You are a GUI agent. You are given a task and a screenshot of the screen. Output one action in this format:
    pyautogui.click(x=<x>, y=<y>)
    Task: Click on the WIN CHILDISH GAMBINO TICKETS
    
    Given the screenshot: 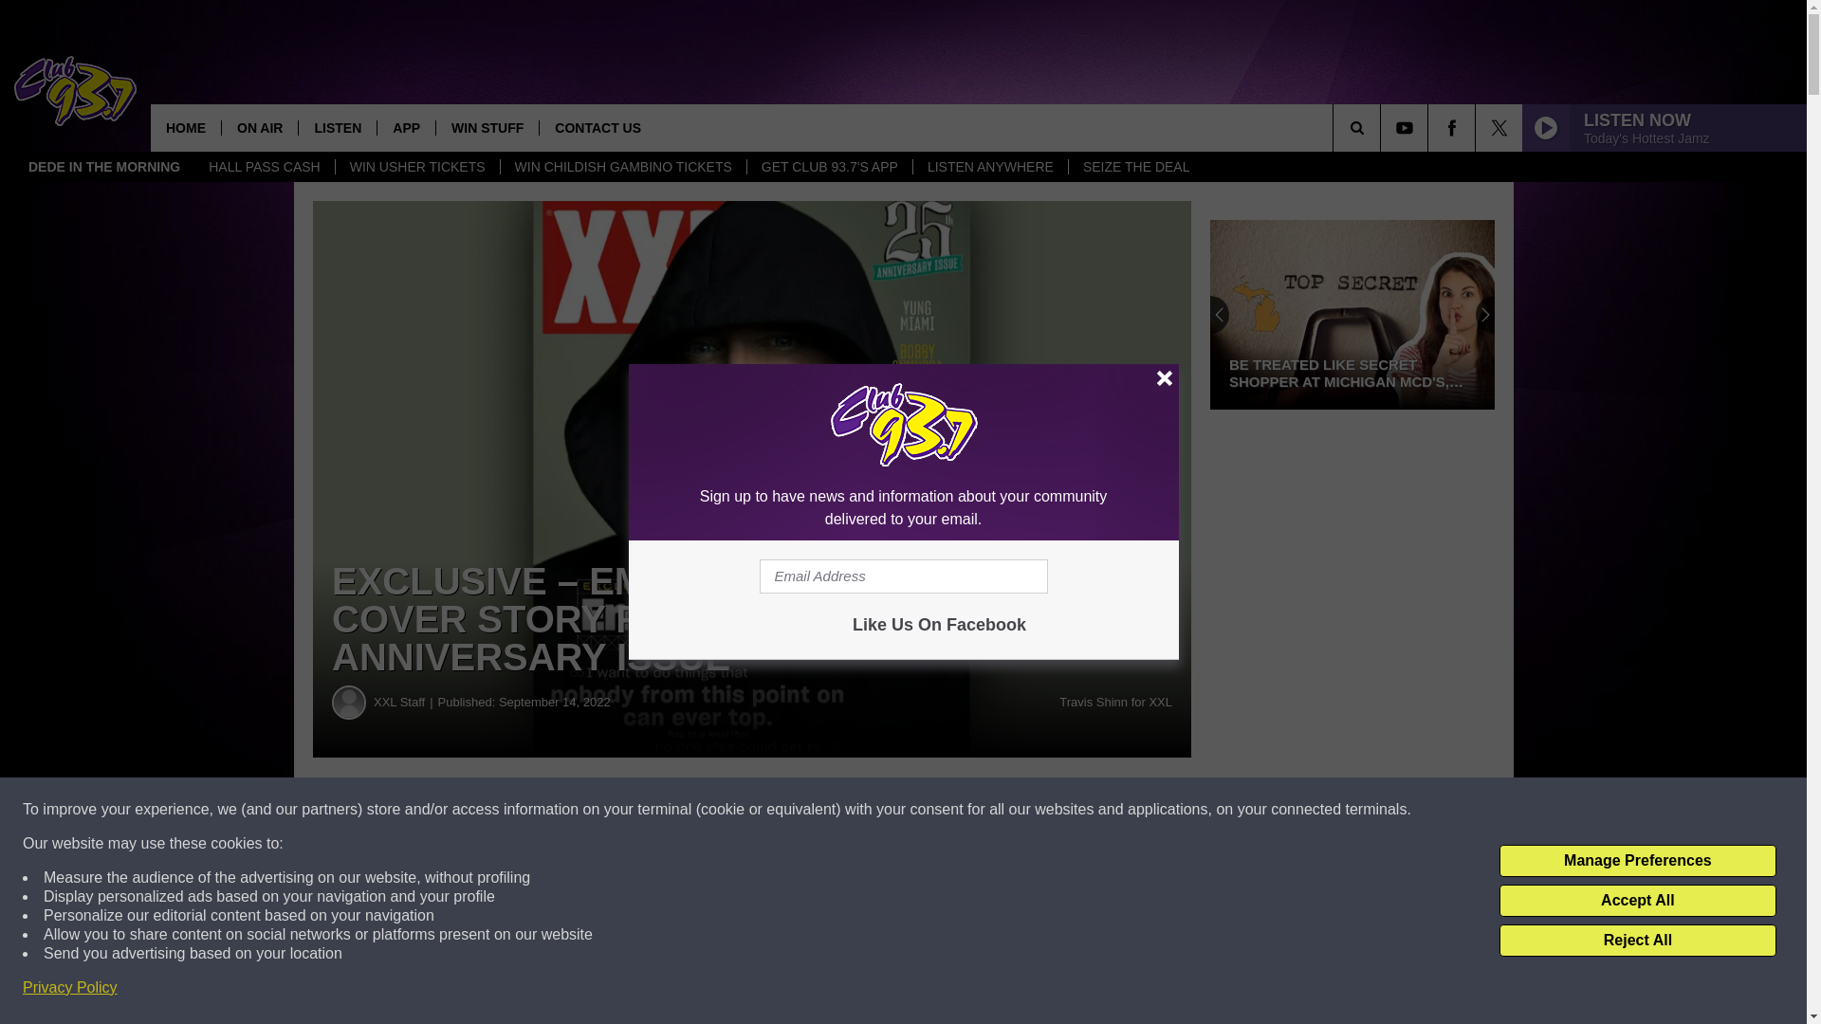 What is the action you would take?
    pyautogui.click(x=622, y=167)
    